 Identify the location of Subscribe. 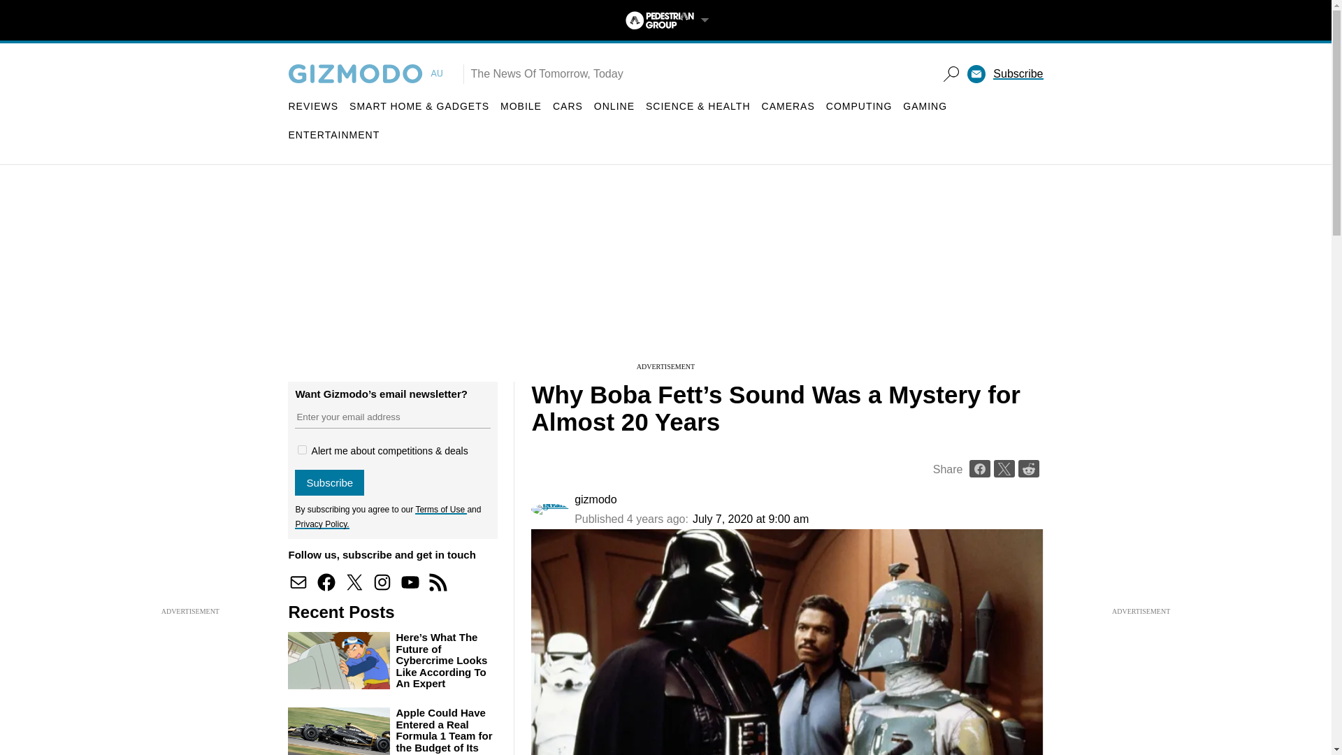
(329, 482).